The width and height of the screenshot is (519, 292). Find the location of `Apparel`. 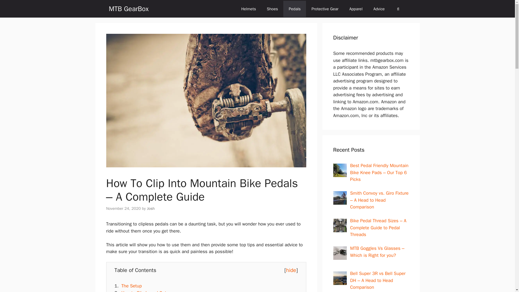

Apparel is located at coordinates (356, 9).